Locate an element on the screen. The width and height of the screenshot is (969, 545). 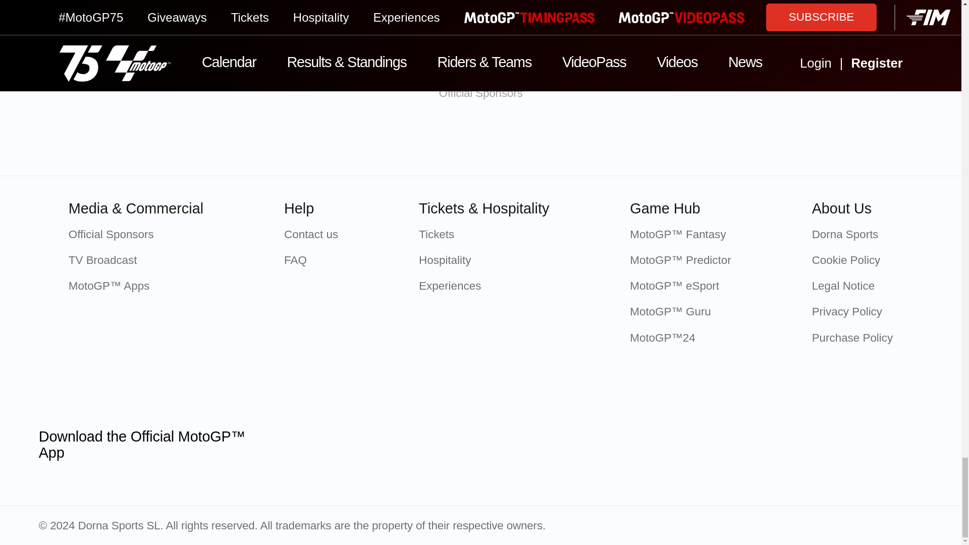
DHL is located at coordinates (747, 141).